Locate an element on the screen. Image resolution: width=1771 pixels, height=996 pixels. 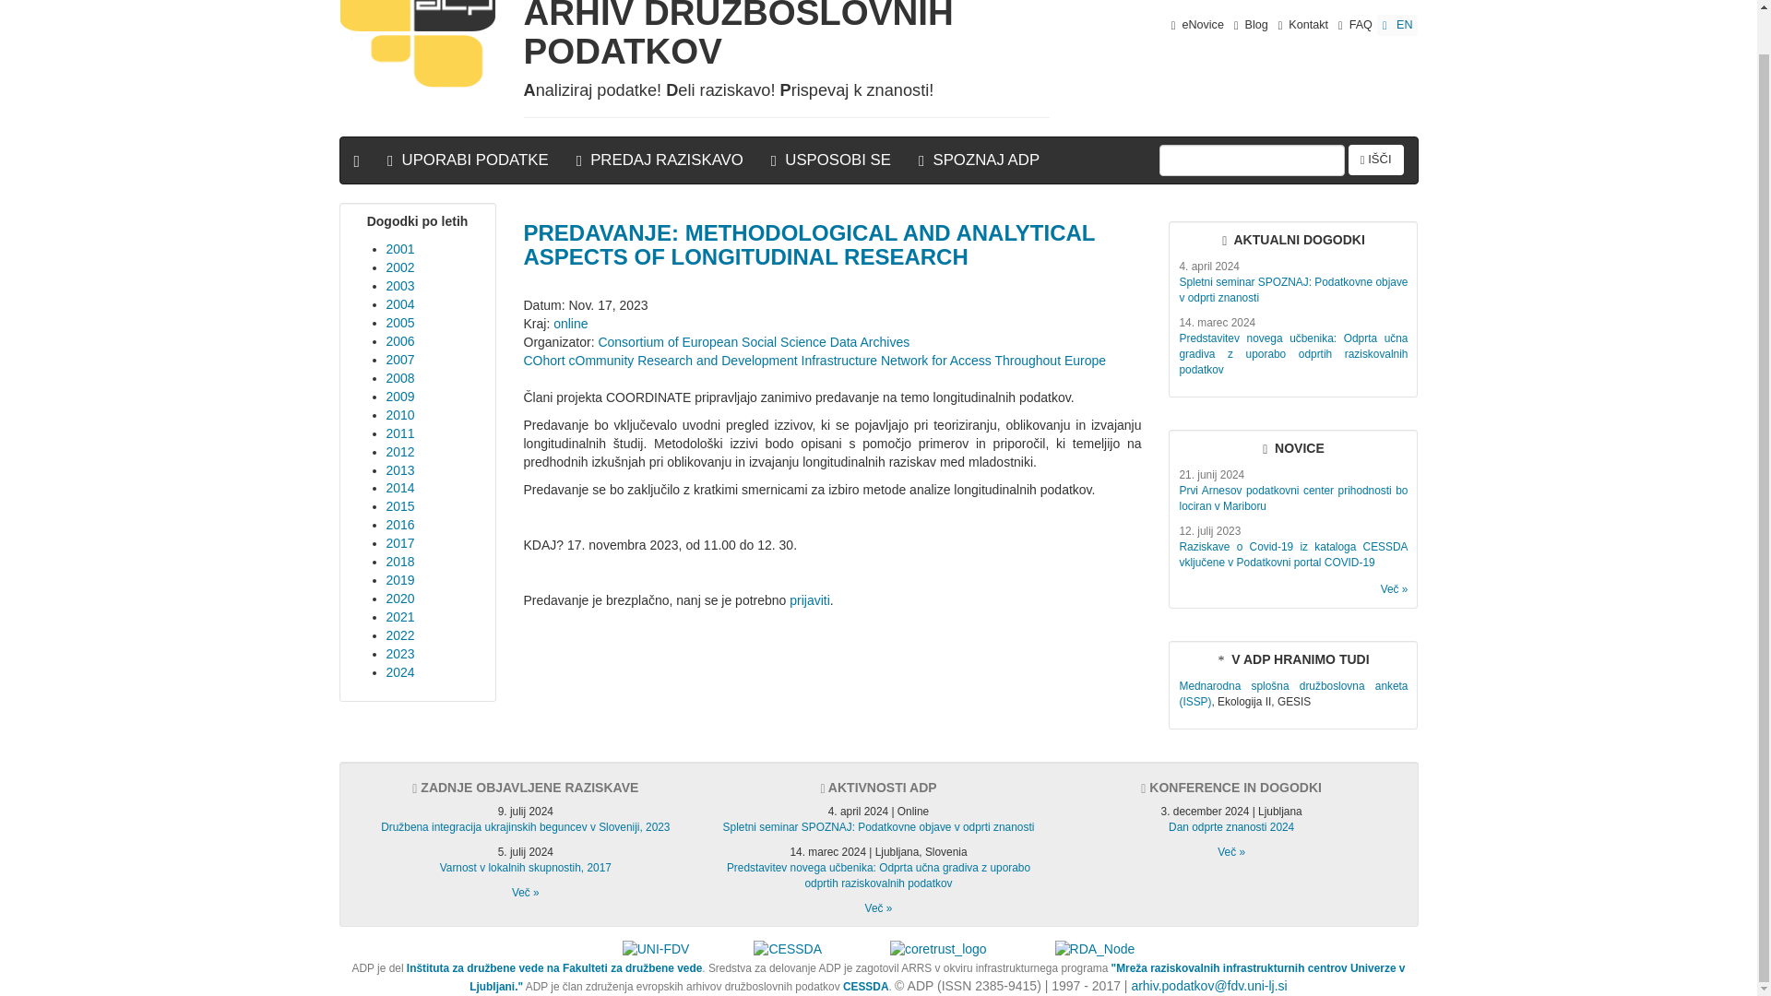
   EN is located at coordinates (1397, 25).